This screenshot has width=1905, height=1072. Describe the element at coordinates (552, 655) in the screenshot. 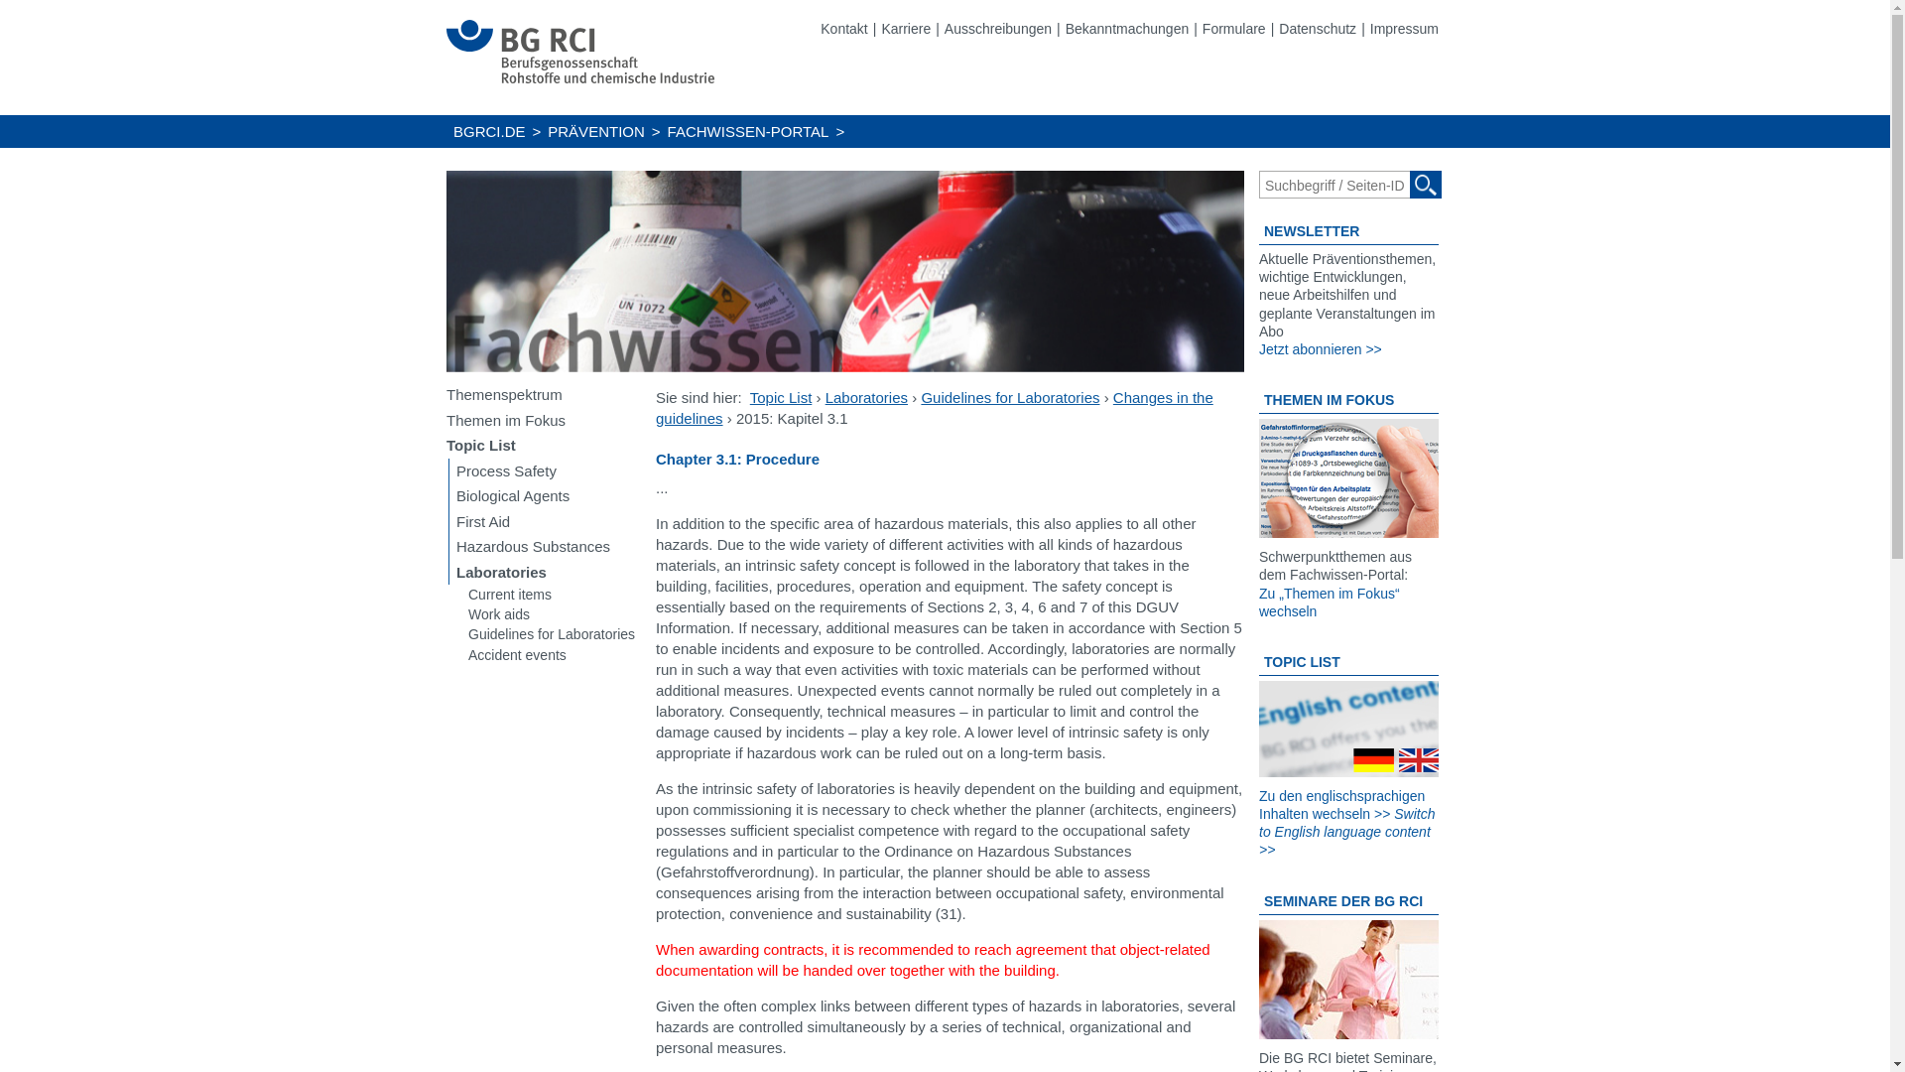

I see `Accident events` at that location.